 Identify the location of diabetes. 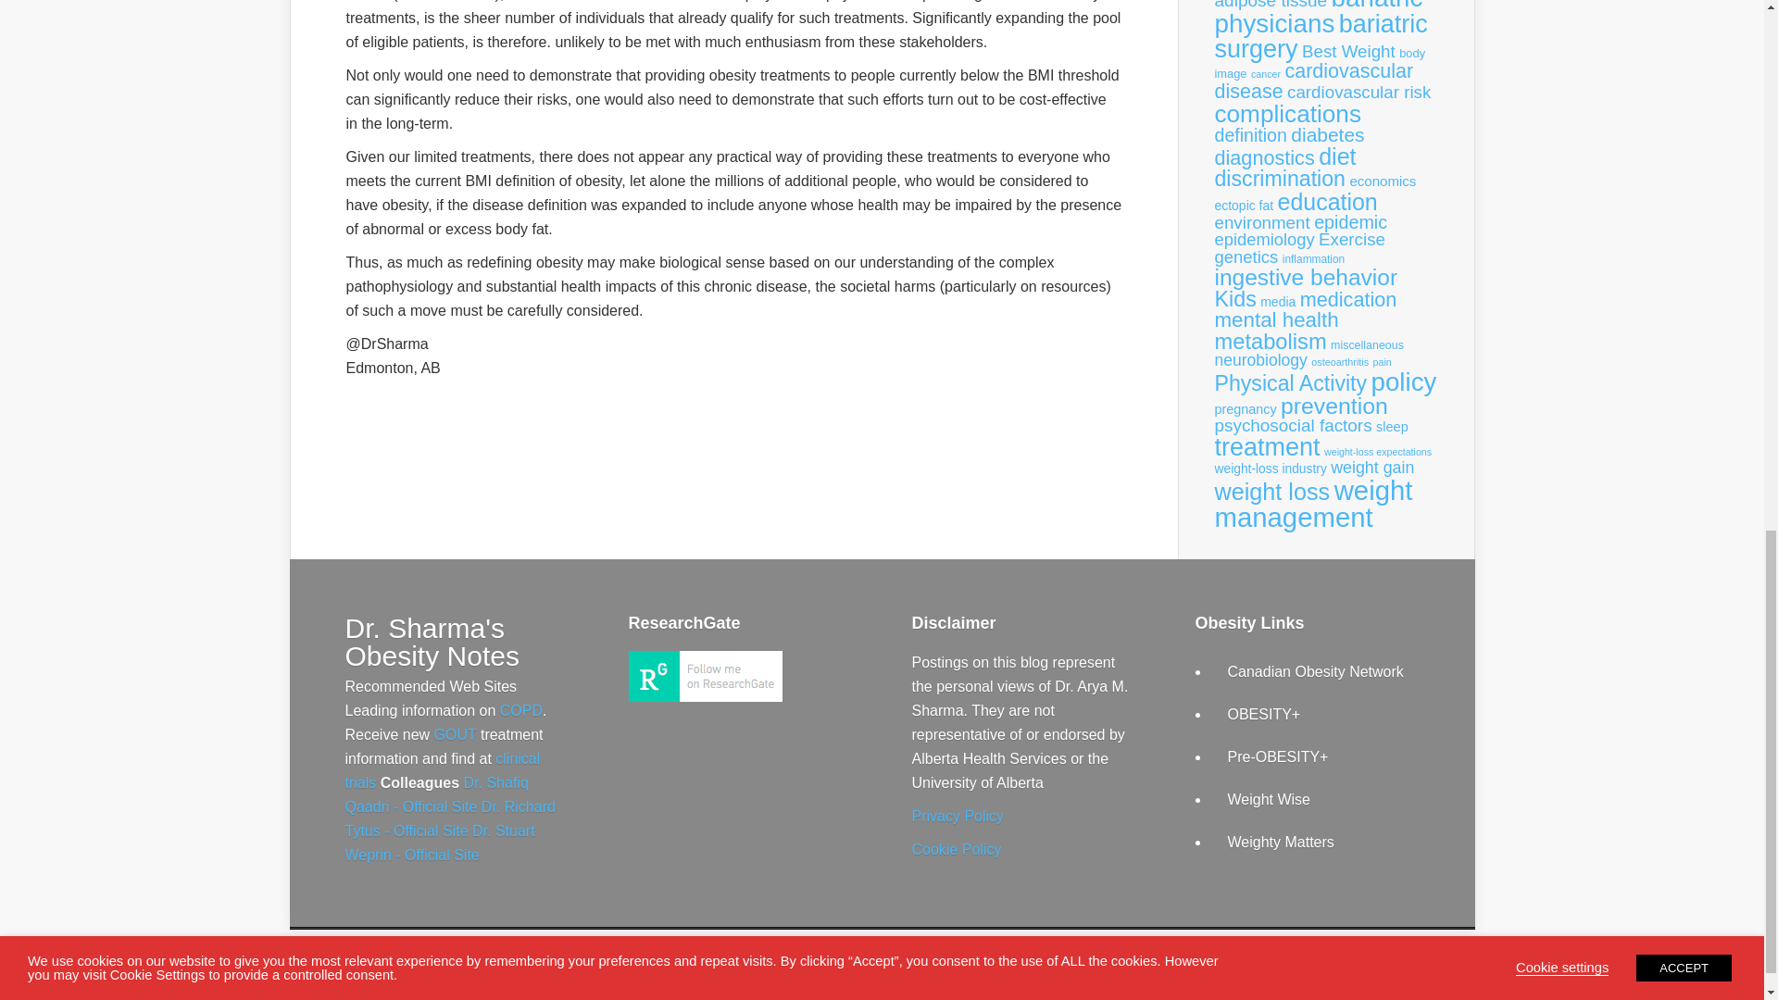
(1326, 133).